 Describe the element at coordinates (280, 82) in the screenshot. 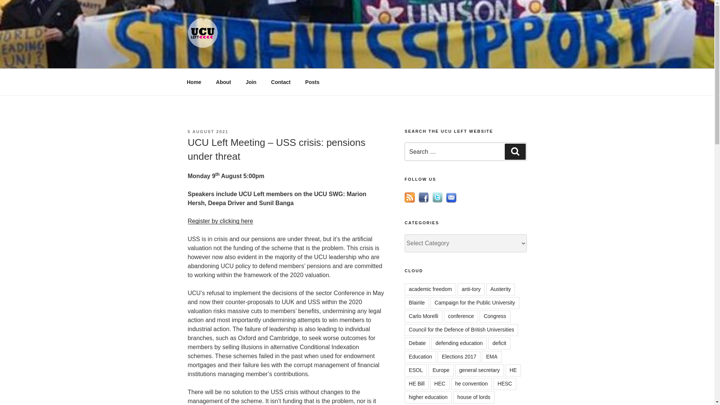

I see `Contact` at that location.